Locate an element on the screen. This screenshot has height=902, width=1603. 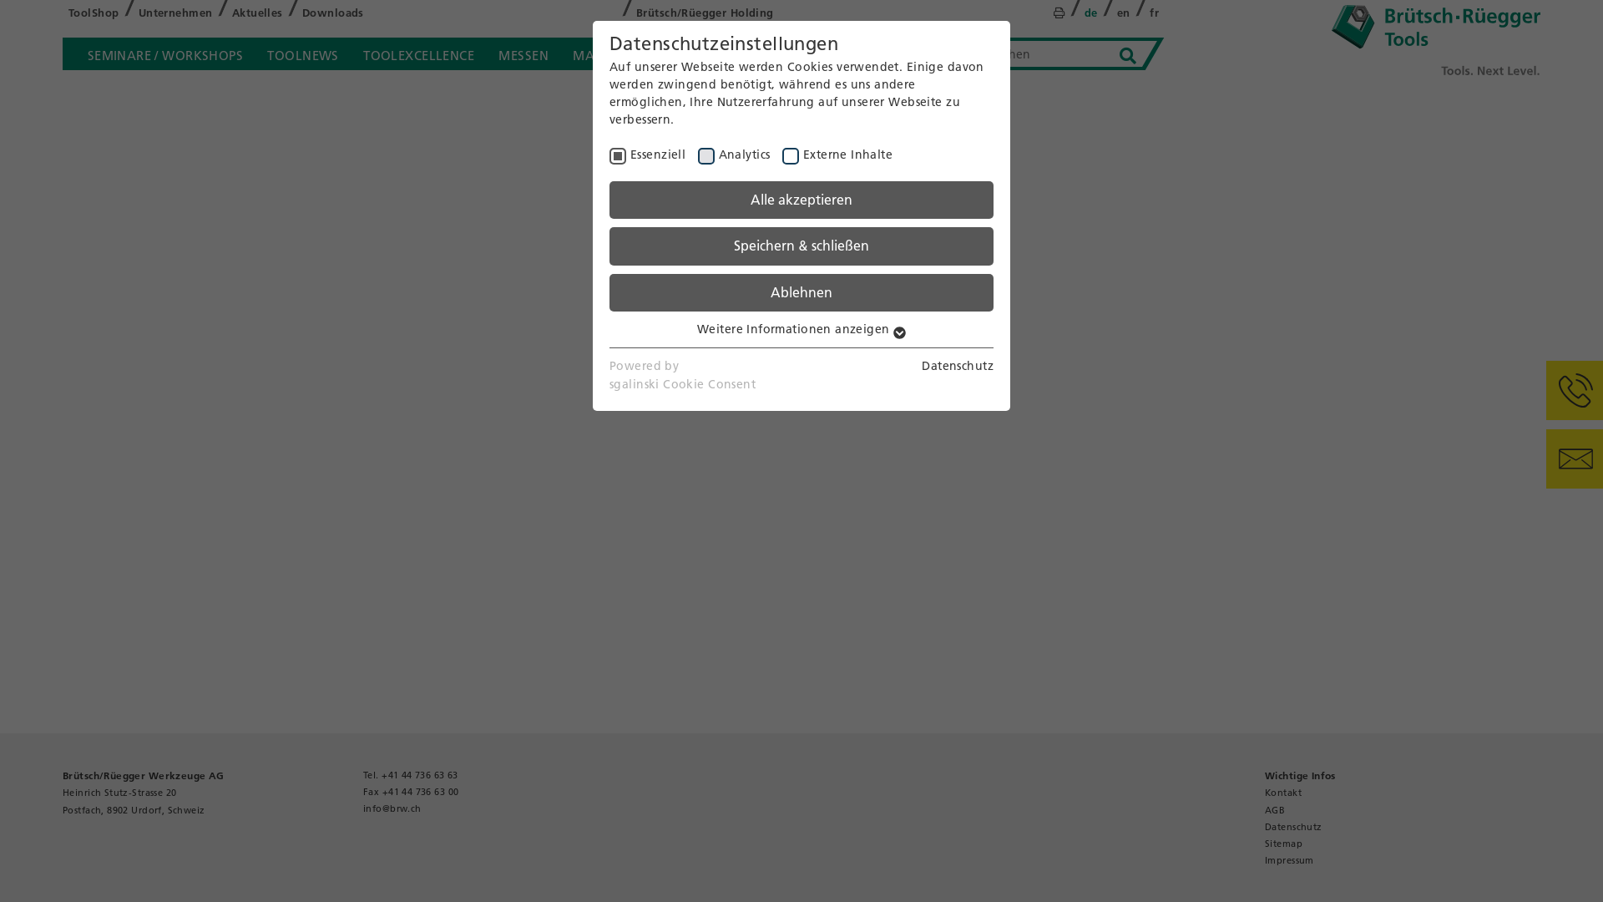
SEMINARE / WORKSHOPS is located at coordinates (165, 54).